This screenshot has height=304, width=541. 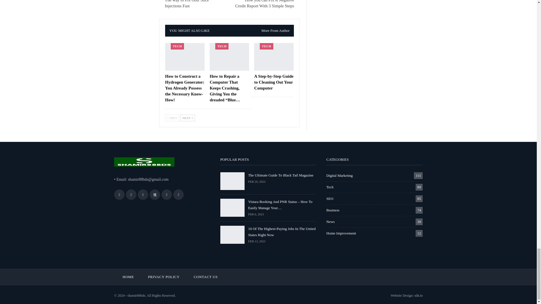 I want to click on A Step-by-Step Guide to Cleaning Out Your Computer, so click(x=274, y=57).